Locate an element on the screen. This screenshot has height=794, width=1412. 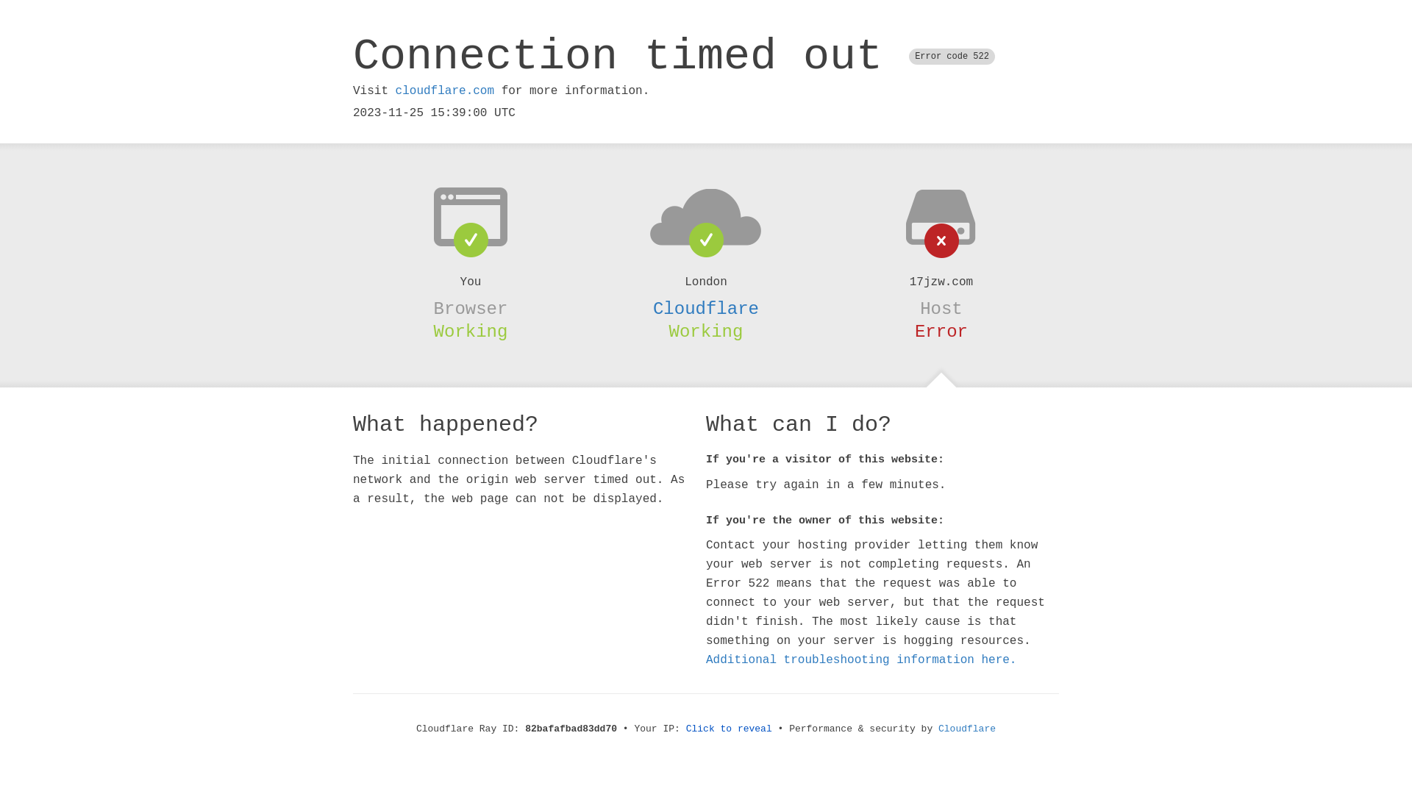
cloudflare.com is located at coordinates (445, 91).